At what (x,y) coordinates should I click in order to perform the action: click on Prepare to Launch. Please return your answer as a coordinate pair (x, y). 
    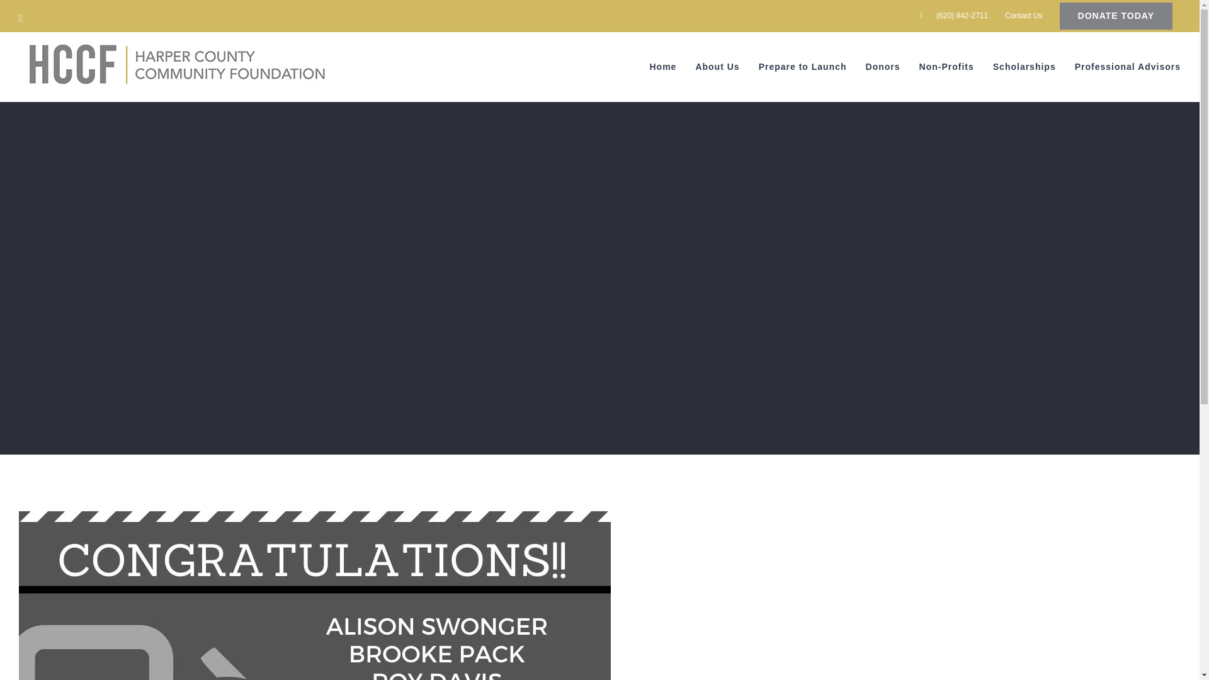
    Looking at the image, I should click on (803, 66).